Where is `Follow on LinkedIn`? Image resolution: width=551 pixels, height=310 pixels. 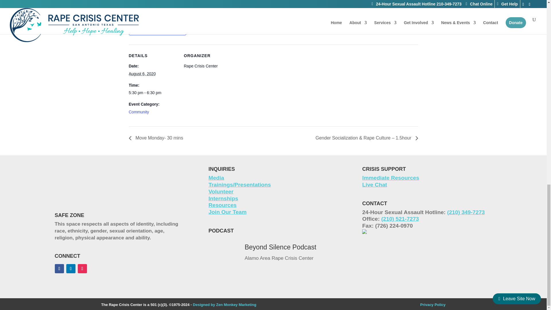
Follow on LinkedIn is located at coordinates (71, 269).